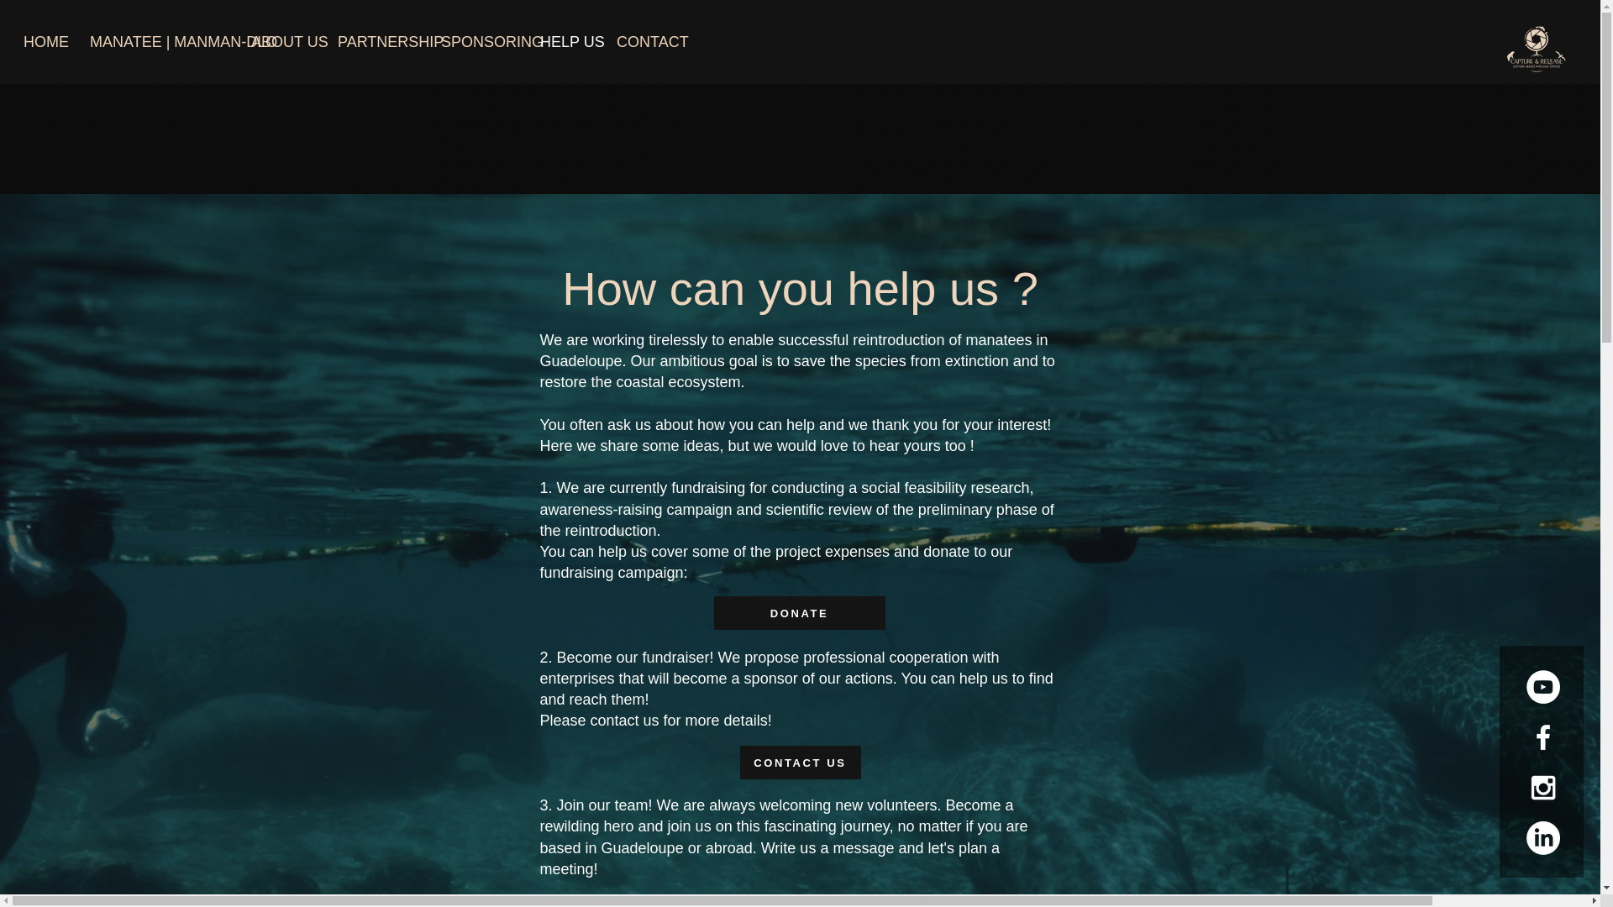 The height and width of the screenshot is (907, 1613). I want to click on PARTNERSHIP, so click(376, 42).